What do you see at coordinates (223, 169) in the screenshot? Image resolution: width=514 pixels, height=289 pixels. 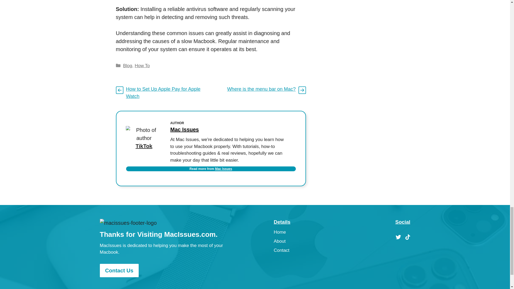 I see `Mac Issues` at bounding box center [223, 169].